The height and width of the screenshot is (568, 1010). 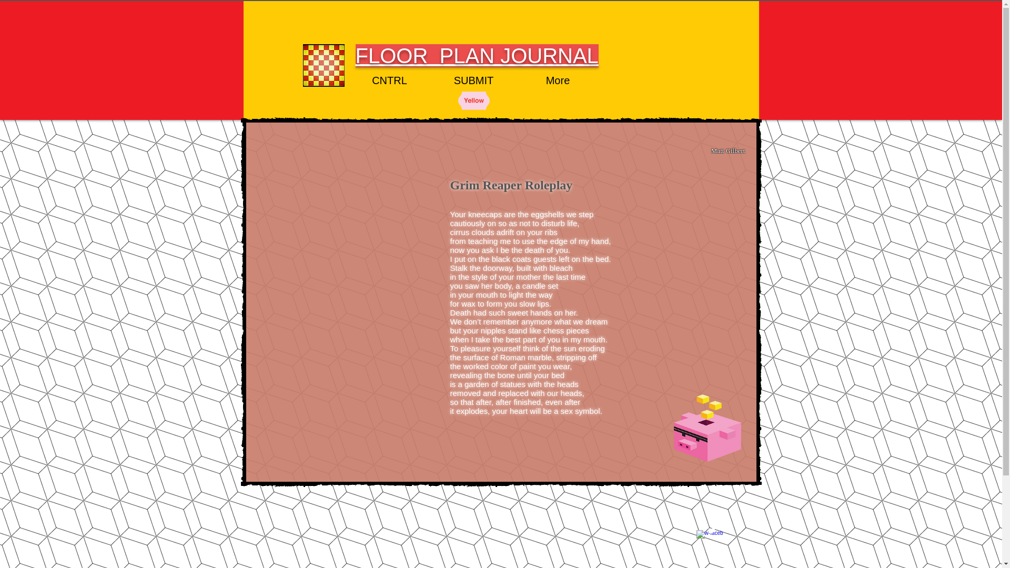 I want to click on CNTRL, so click(x=389, y=81).